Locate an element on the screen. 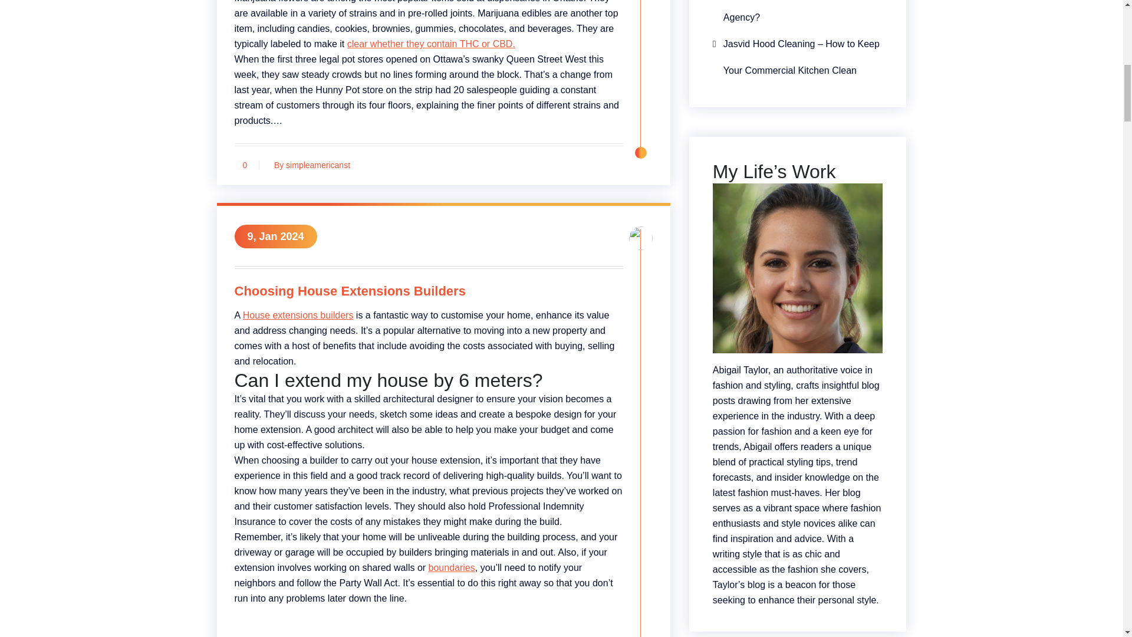 Image resolution: width=1132 pixels, height=637 pixels. boundaries is located at coordinates (452, 567).